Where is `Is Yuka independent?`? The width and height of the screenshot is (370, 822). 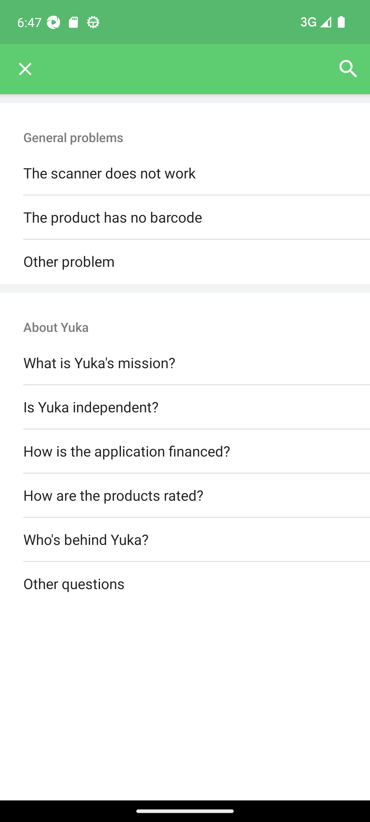 Is Yuka independent? is located at coordinates (185, 407).